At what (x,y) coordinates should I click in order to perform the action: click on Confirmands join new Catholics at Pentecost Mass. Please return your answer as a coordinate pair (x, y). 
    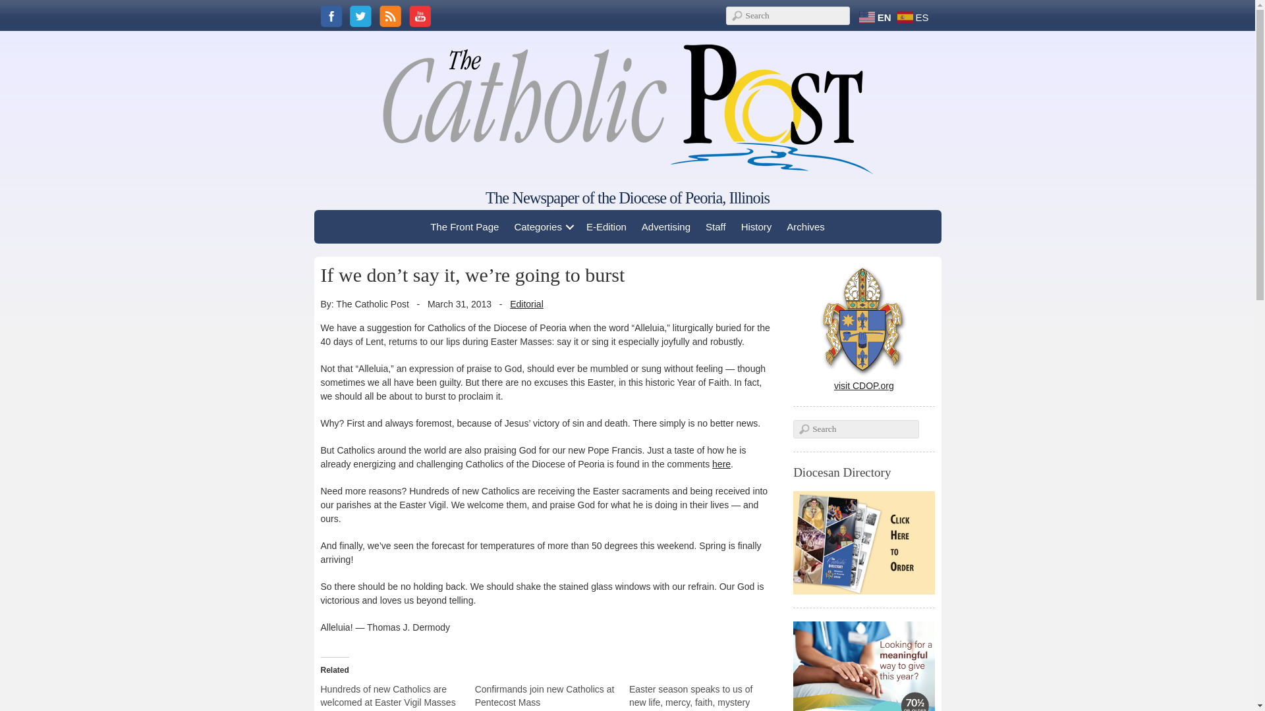
    Looking at the image, I should click on (545, 695).